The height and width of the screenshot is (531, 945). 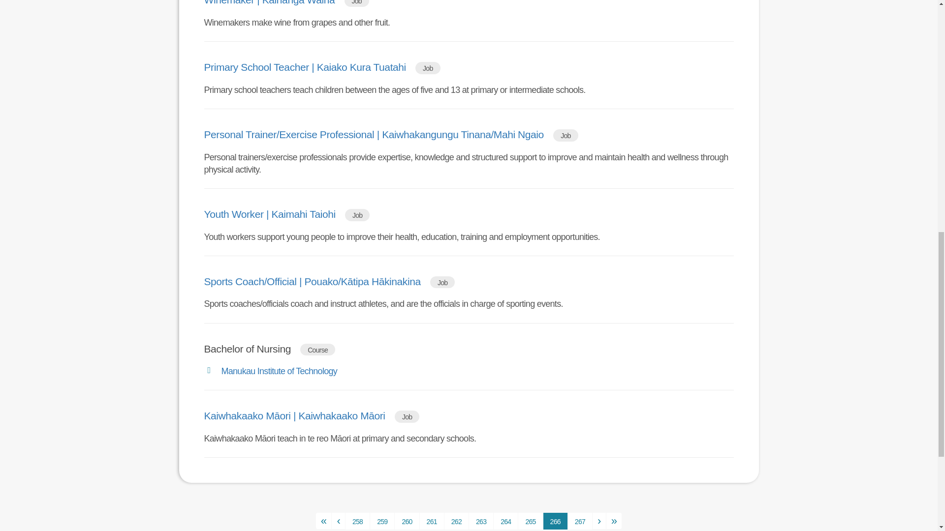 I want to click on View page number 258, so click(x=357, y=521).